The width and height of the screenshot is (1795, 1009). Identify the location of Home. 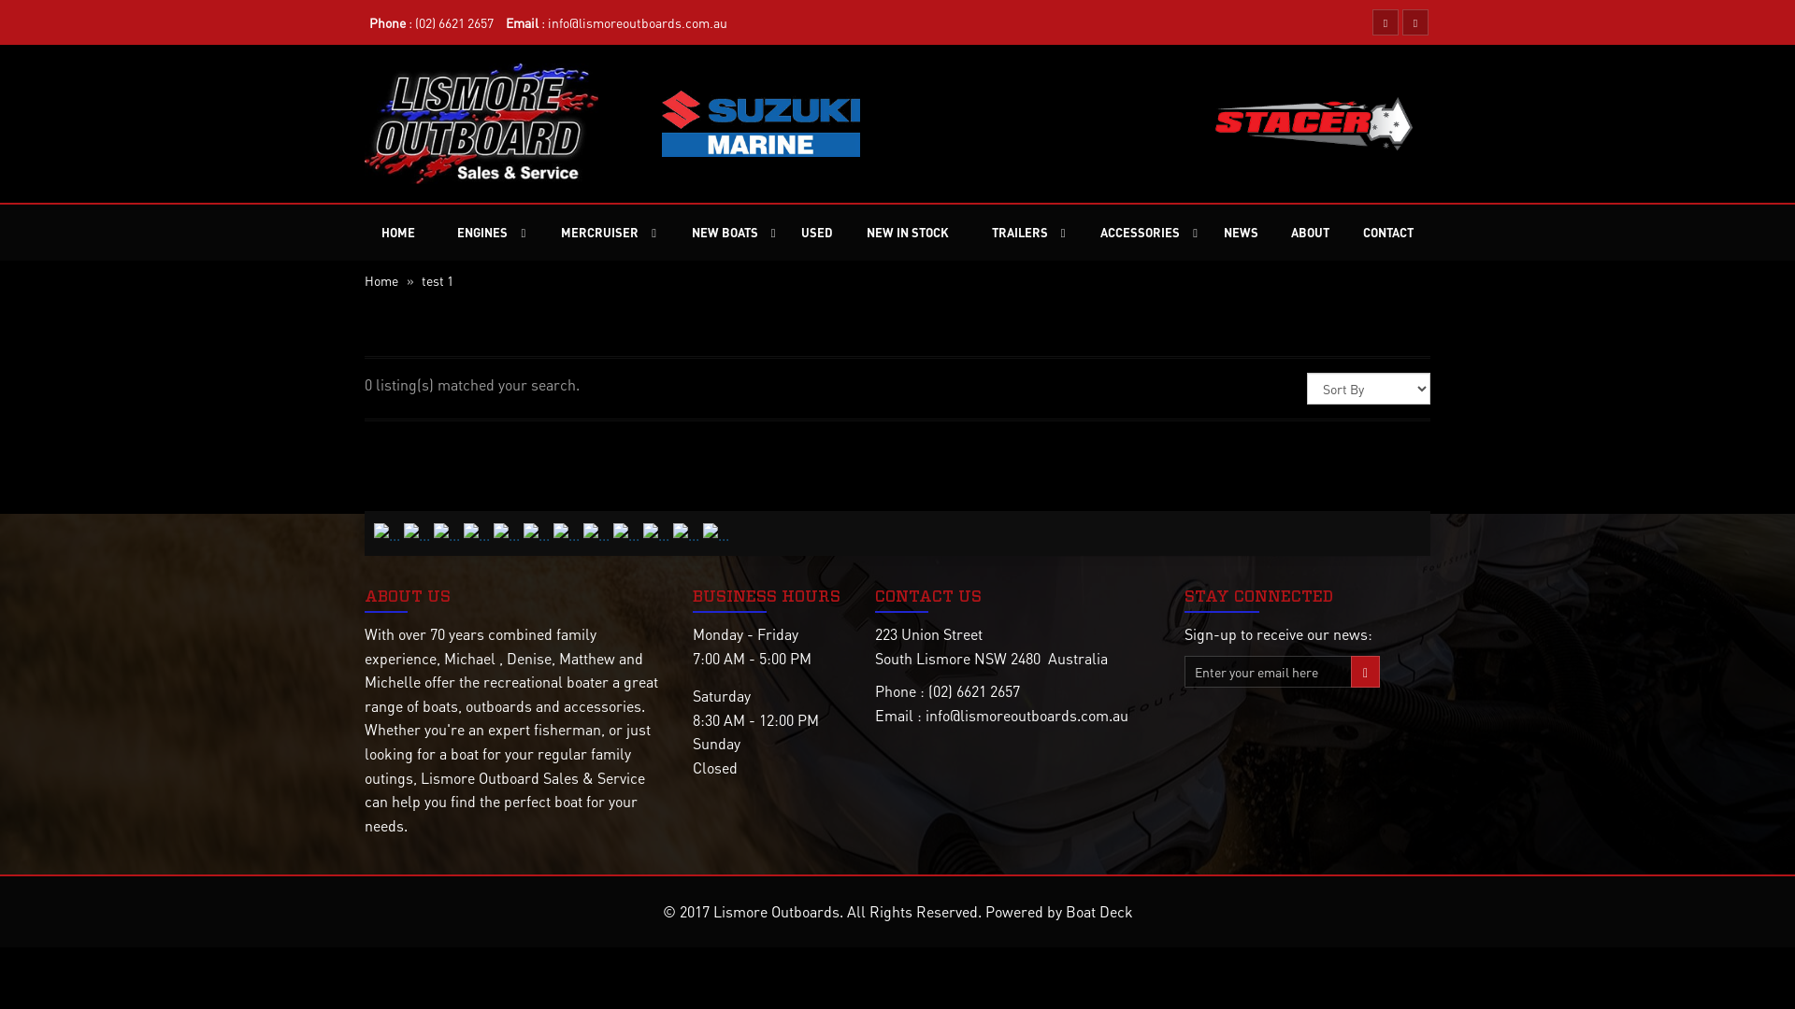
(381, 280).